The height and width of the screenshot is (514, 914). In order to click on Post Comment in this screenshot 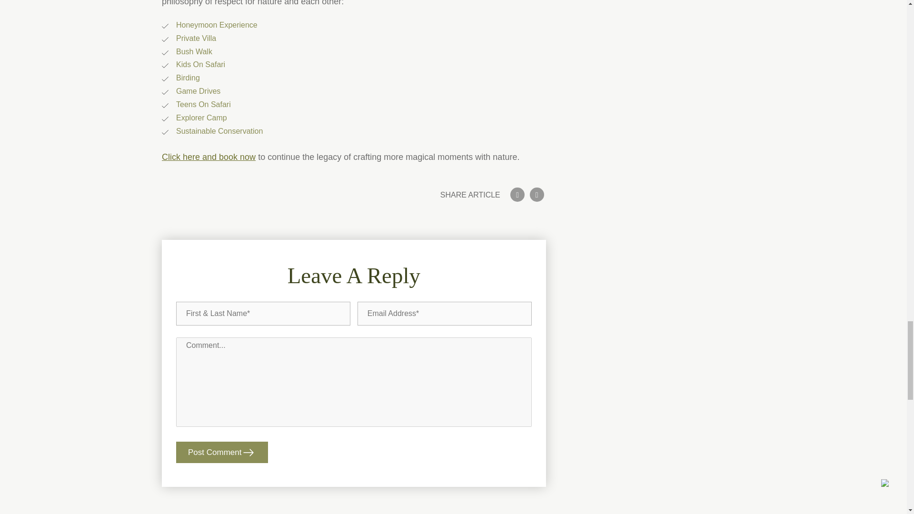, I will do `click(222, 452)`.